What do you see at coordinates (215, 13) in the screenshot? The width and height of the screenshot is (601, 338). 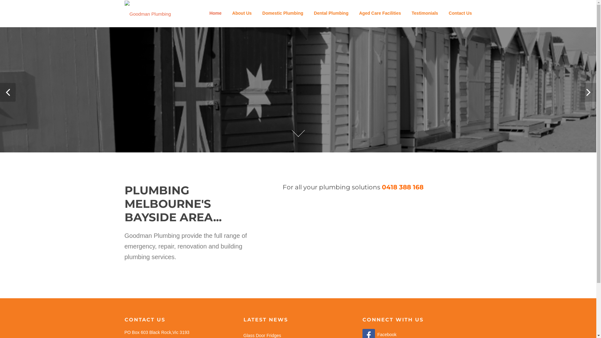 I see `Home` at bounding box center [215, 13].